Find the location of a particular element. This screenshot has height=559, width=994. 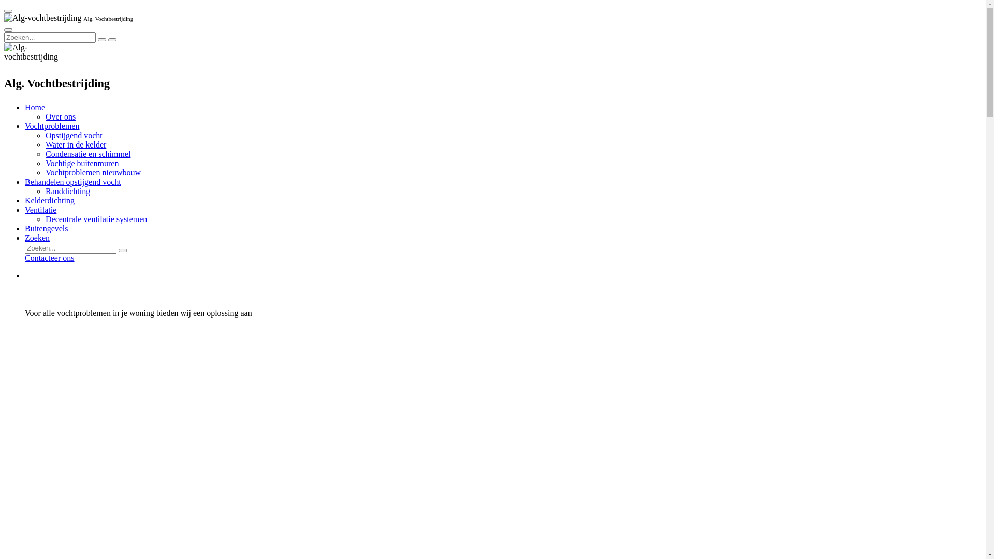

Contacteer ons is located at coordinates (503, 258).